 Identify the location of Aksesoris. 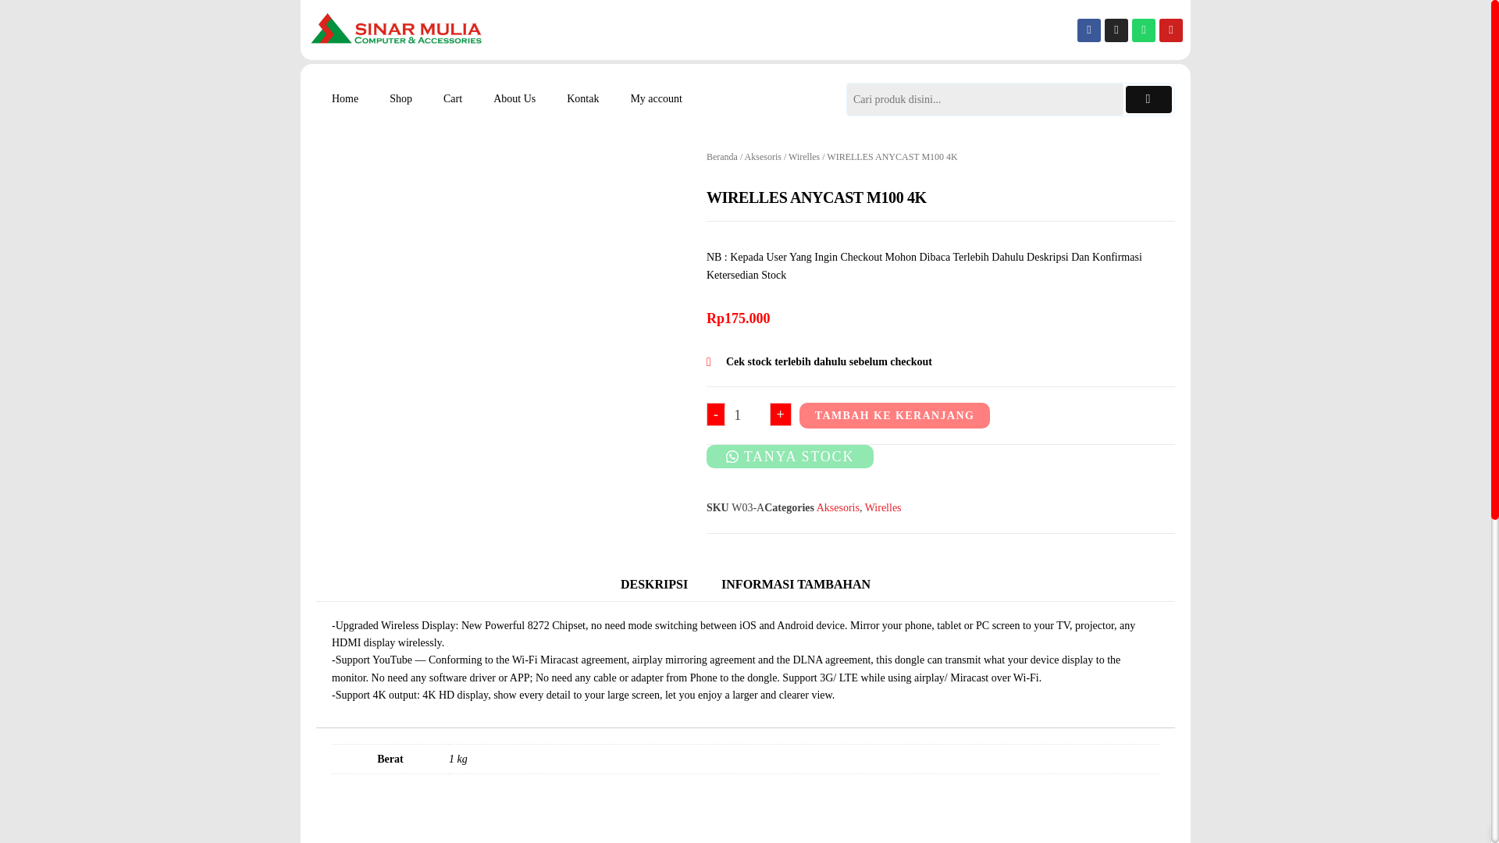
(838, 507).